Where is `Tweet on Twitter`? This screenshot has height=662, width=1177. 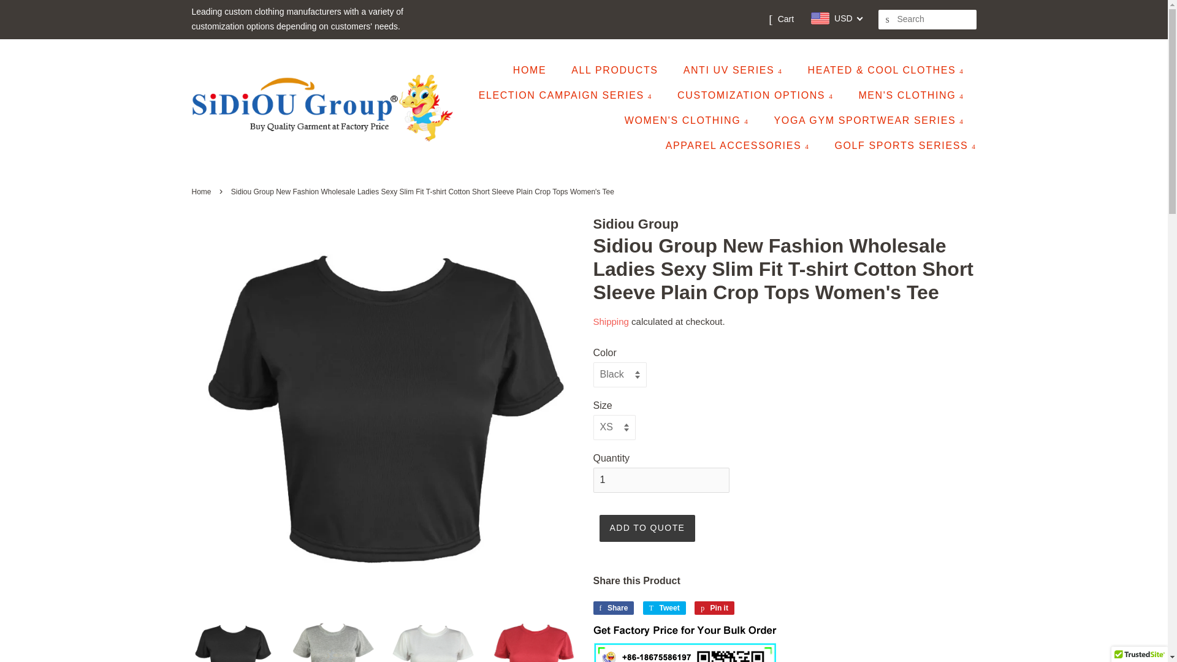 Tweet on Twitter is located at coordinates (665, 608).